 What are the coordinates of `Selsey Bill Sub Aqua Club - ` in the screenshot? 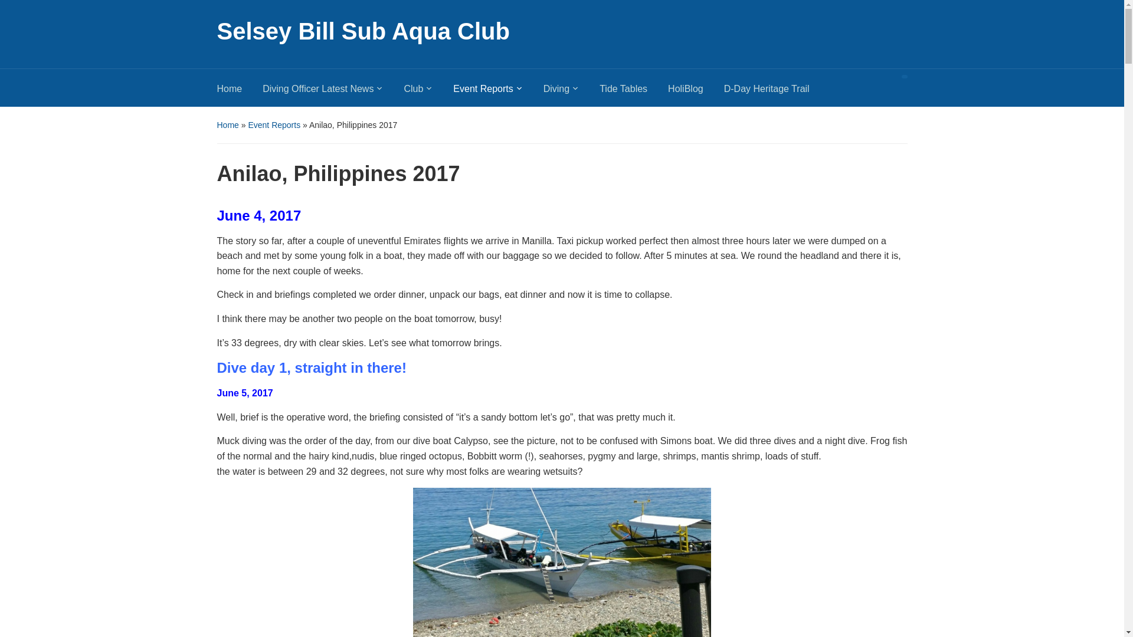 It's located at (364, 31).